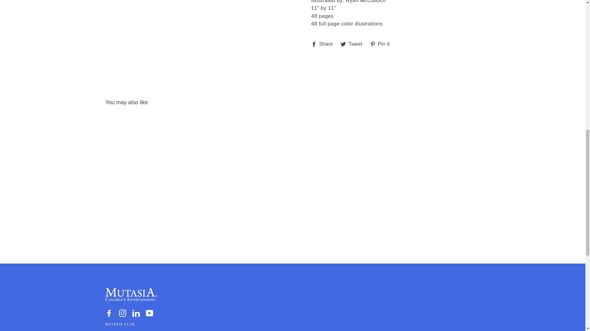 This screenshot has width=590, height=331. I want to click on Share on Facebook, so click(324, 44).